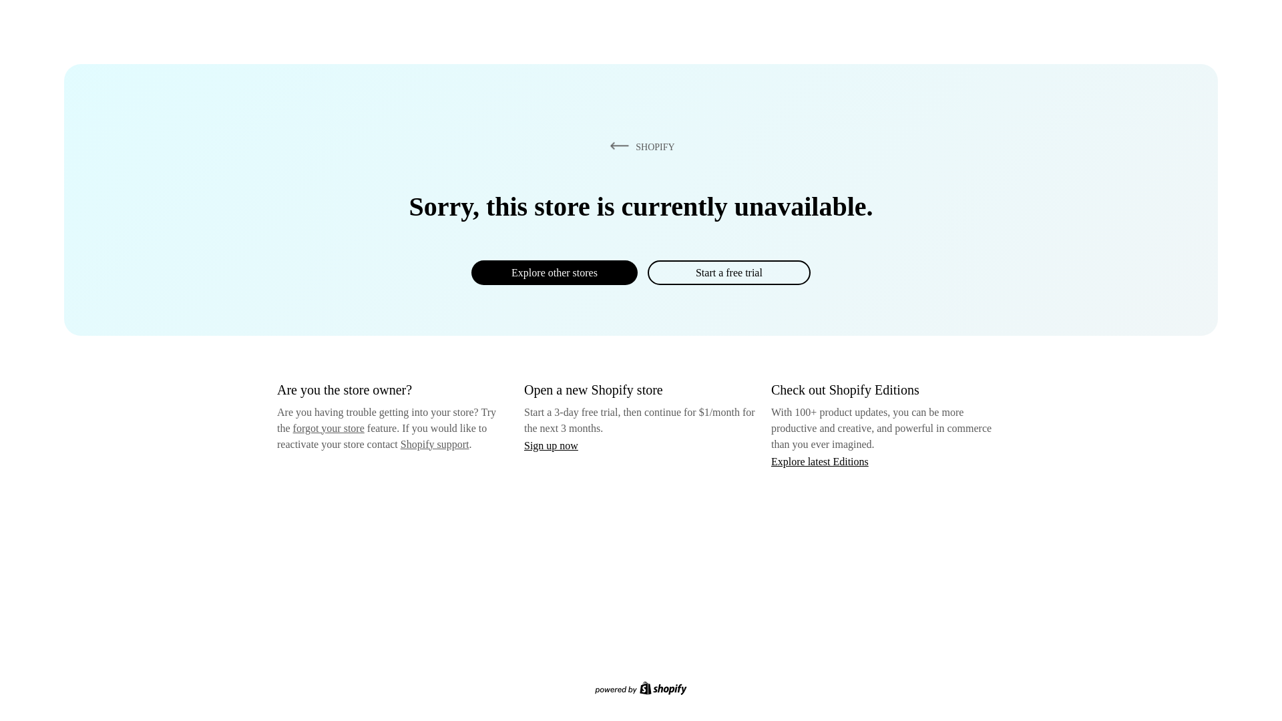 This screenshot has height=721, width=1282. I want to click on Explore other stores, so click(554, 272).